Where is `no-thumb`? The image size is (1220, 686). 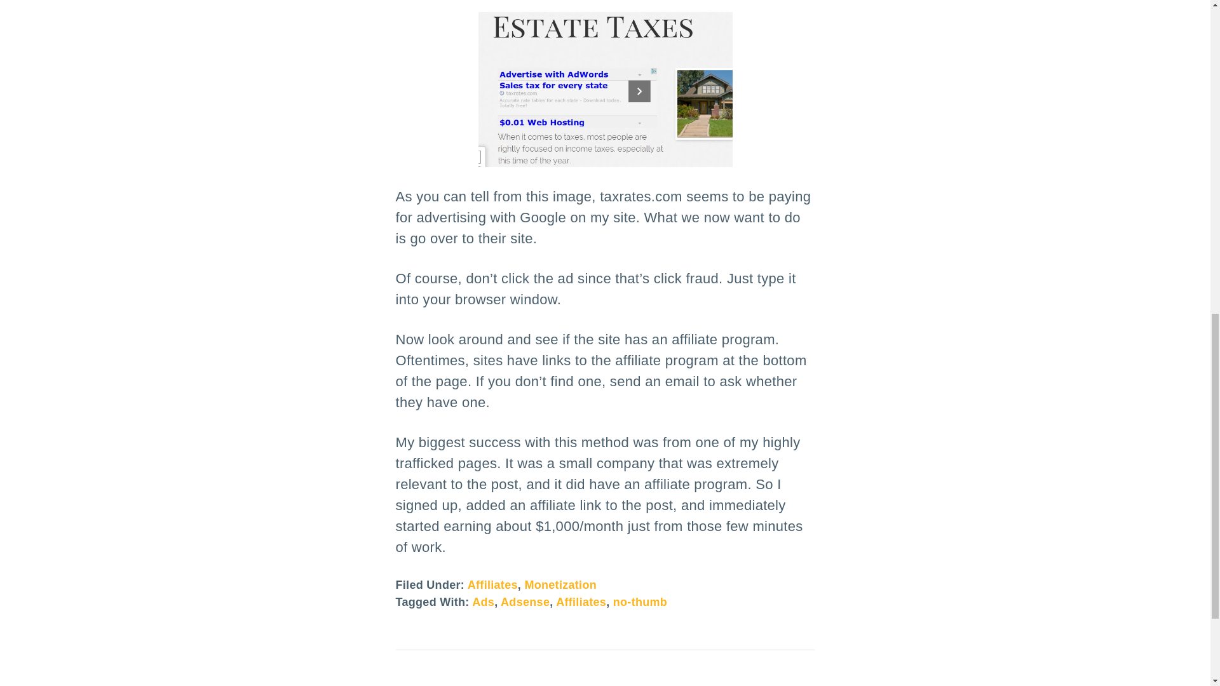 no-thumb is located at coordinates (640, 602).